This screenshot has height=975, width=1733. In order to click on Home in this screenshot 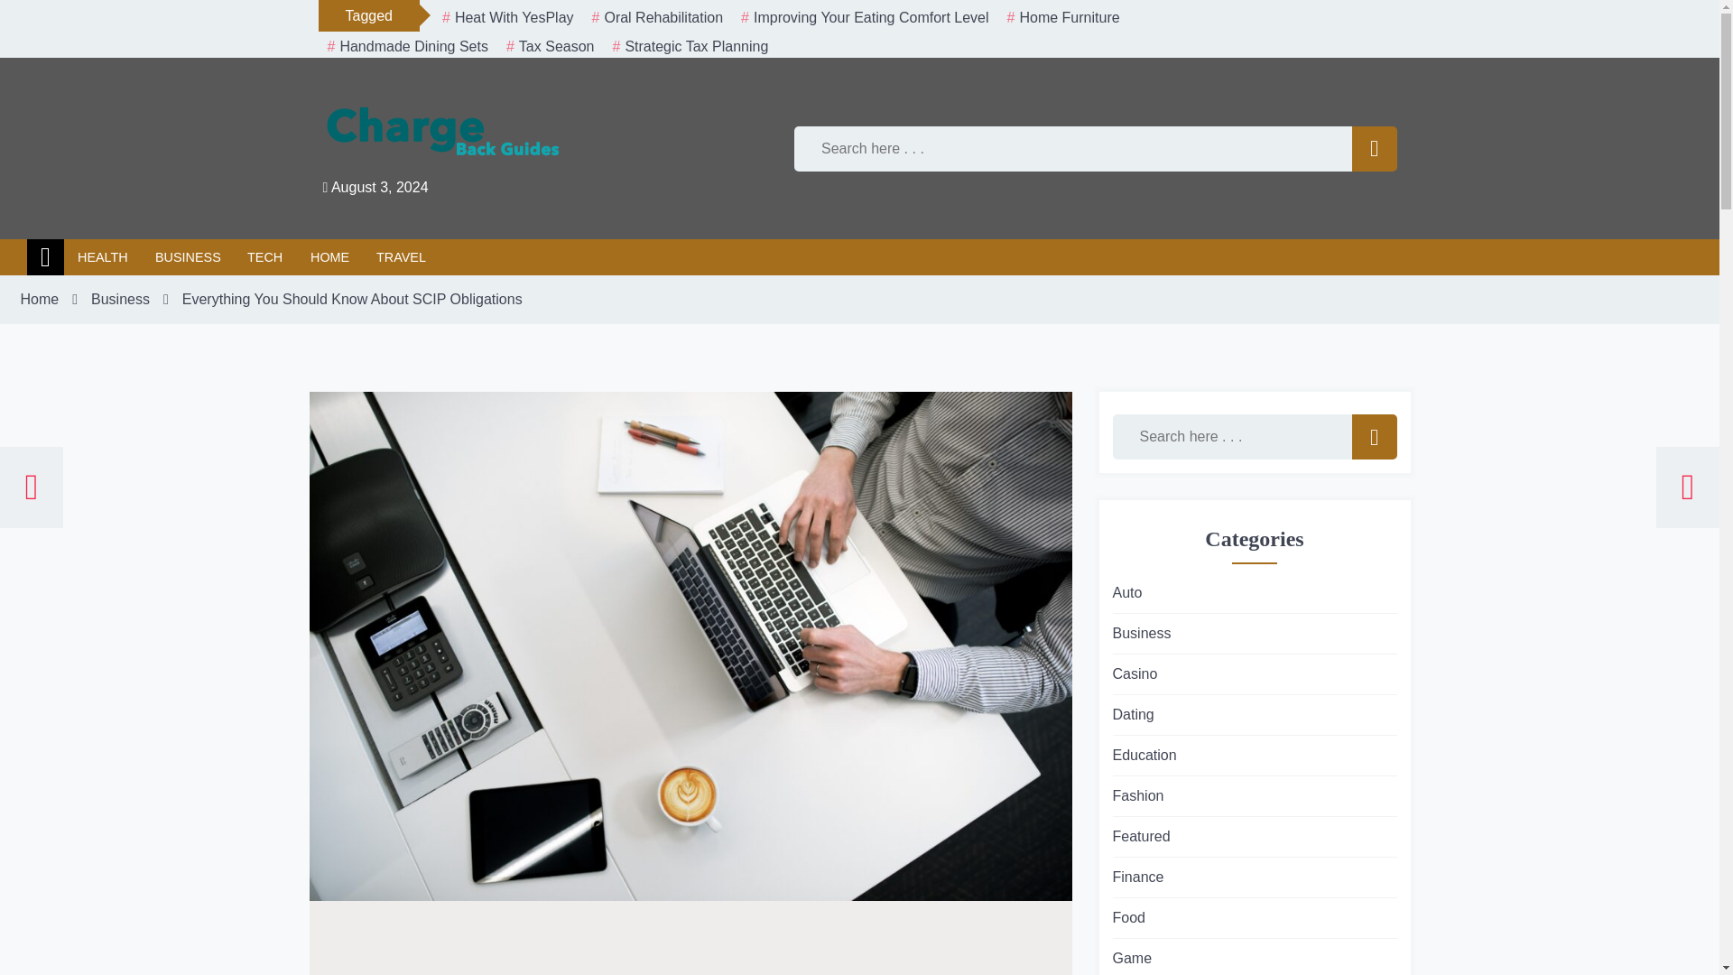, I will do `click(45, 256)`.